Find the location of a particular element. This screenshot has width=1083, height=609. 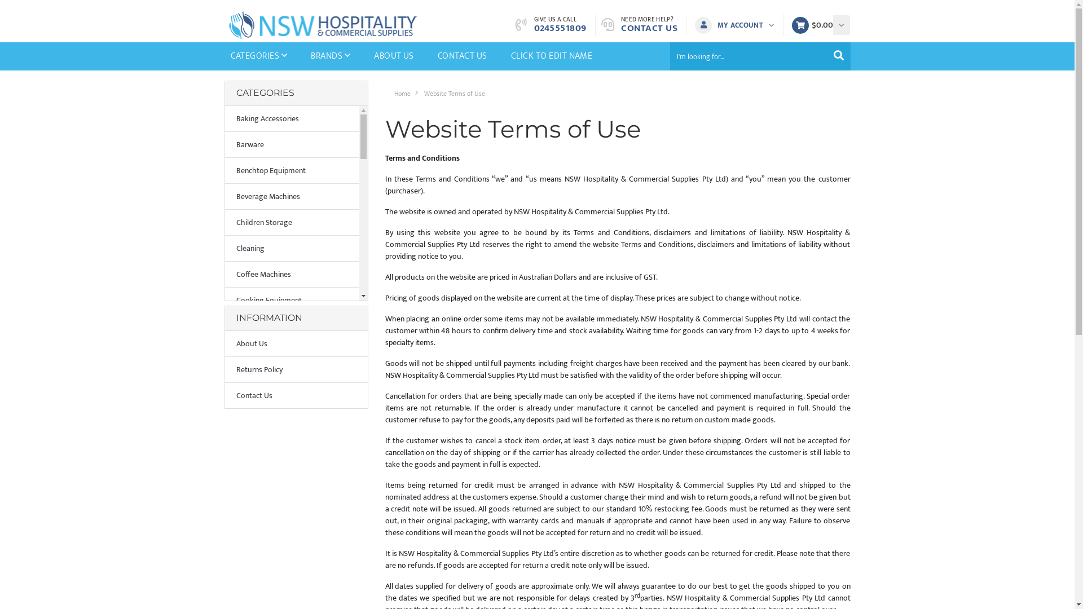

CONTACT US is located at coordinates (463, 56).